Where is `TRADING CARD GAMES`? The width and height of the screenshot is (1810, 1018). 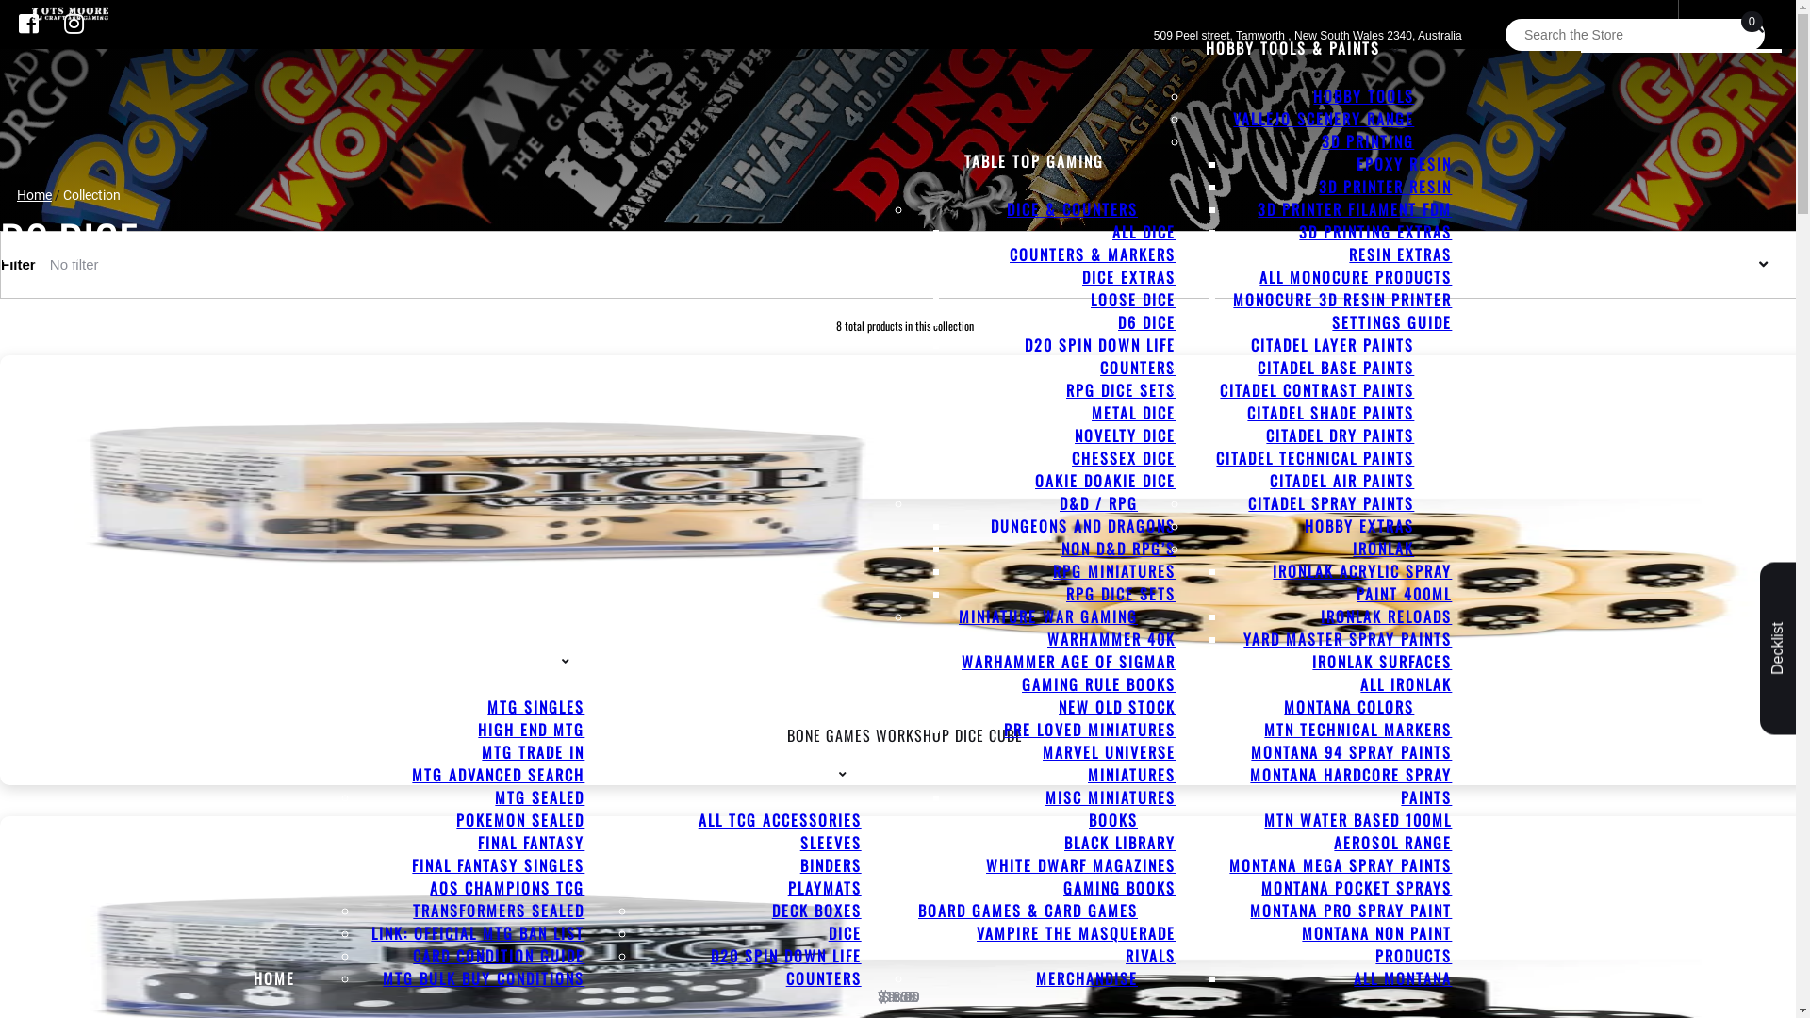
TRADING CARD GAMES is located at coordinates (481, 659).